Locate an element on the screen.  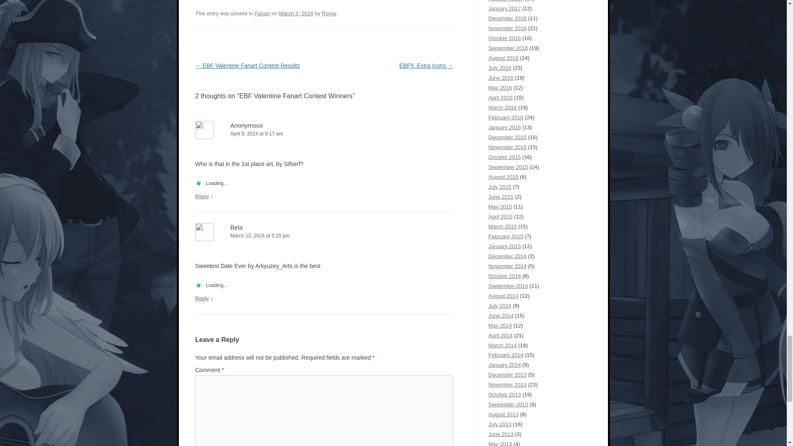
Fanart is located at coordinates (262, 13).